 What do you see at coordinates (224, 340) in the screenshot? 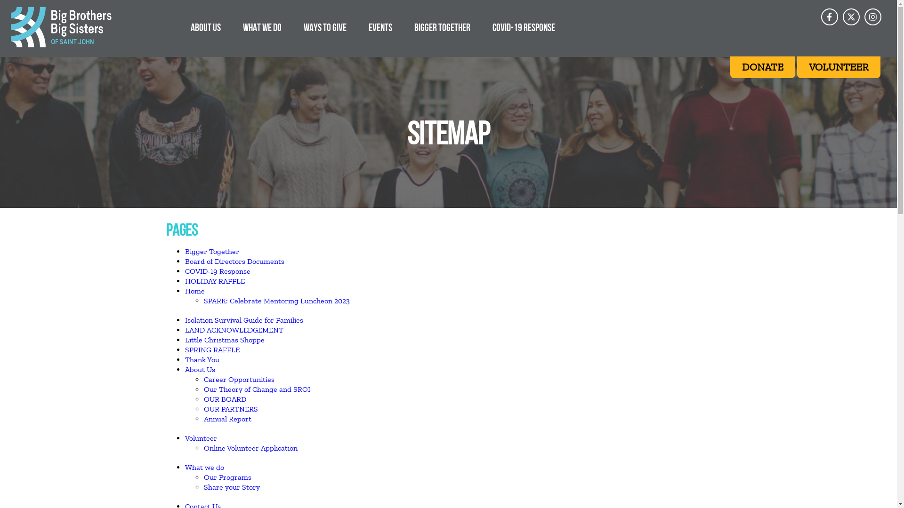
I see `Little Christmas Shoppe` at bounding box center [224, 340].